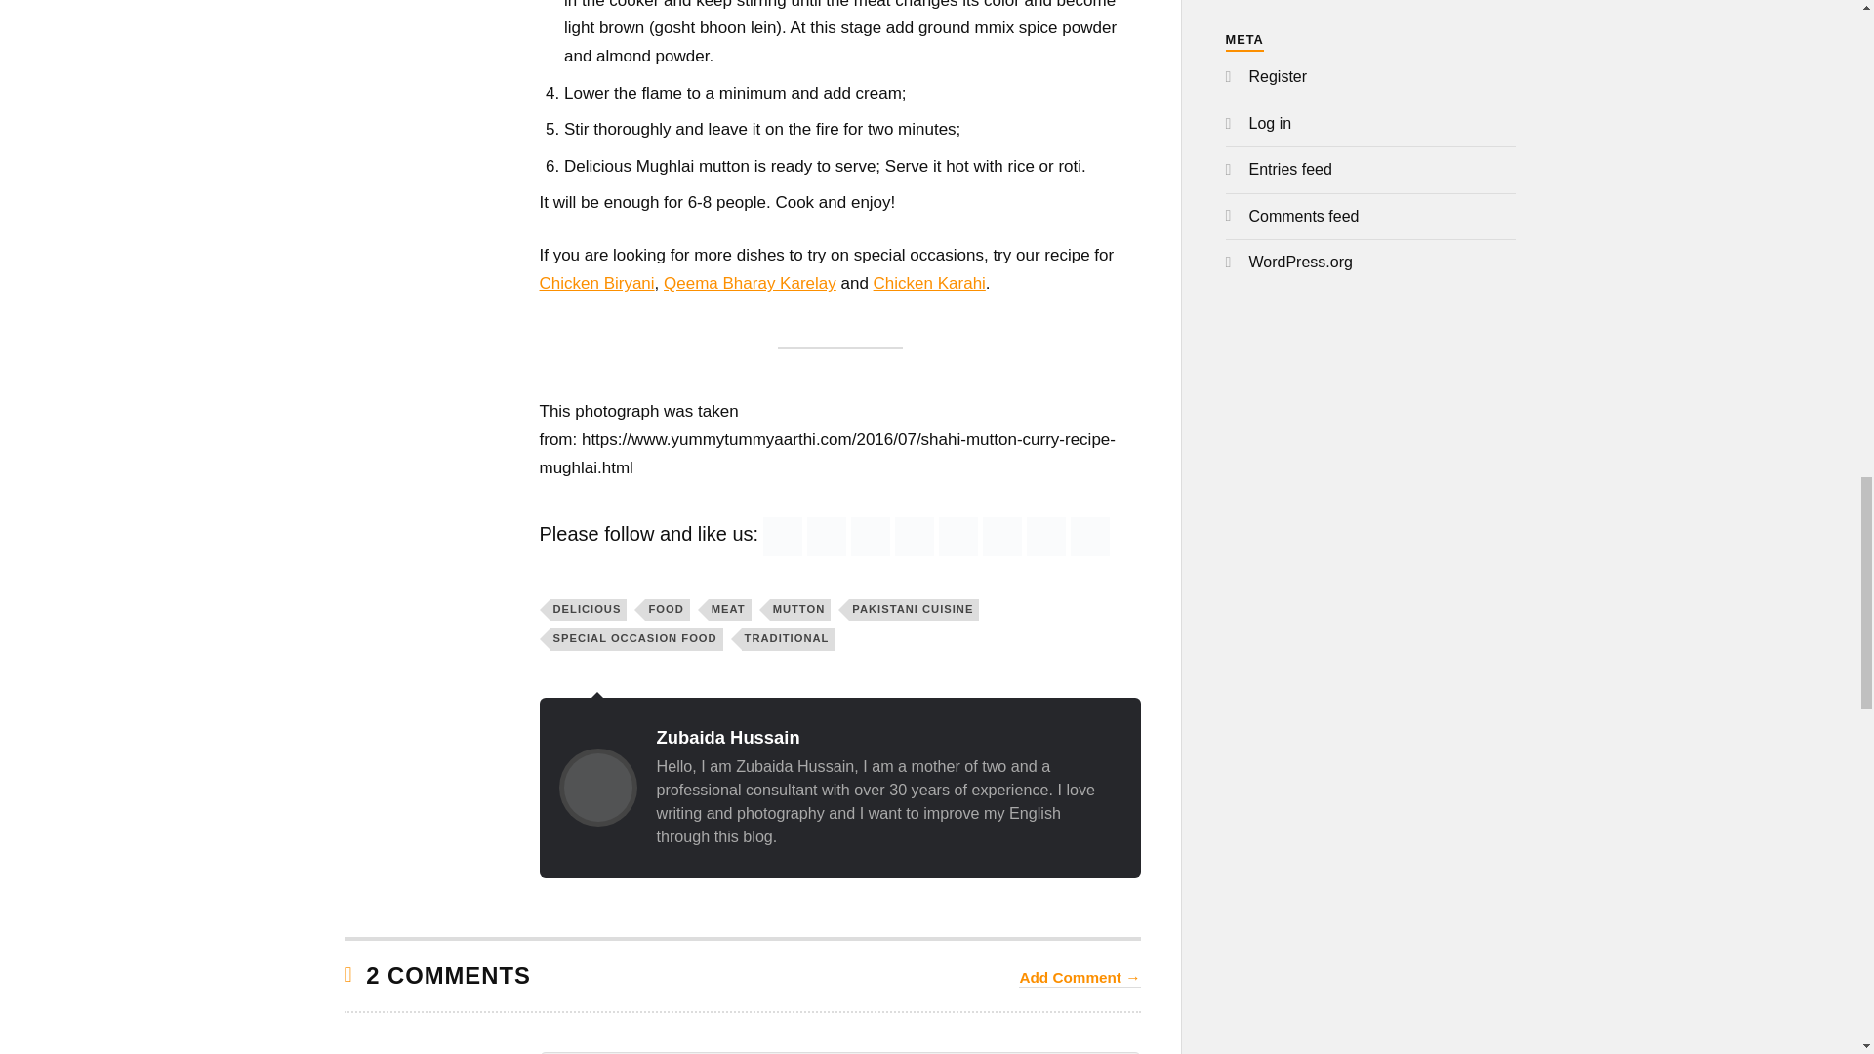 The image size is (1874, 1054). I want to click on Facebook, so click(871, 537).